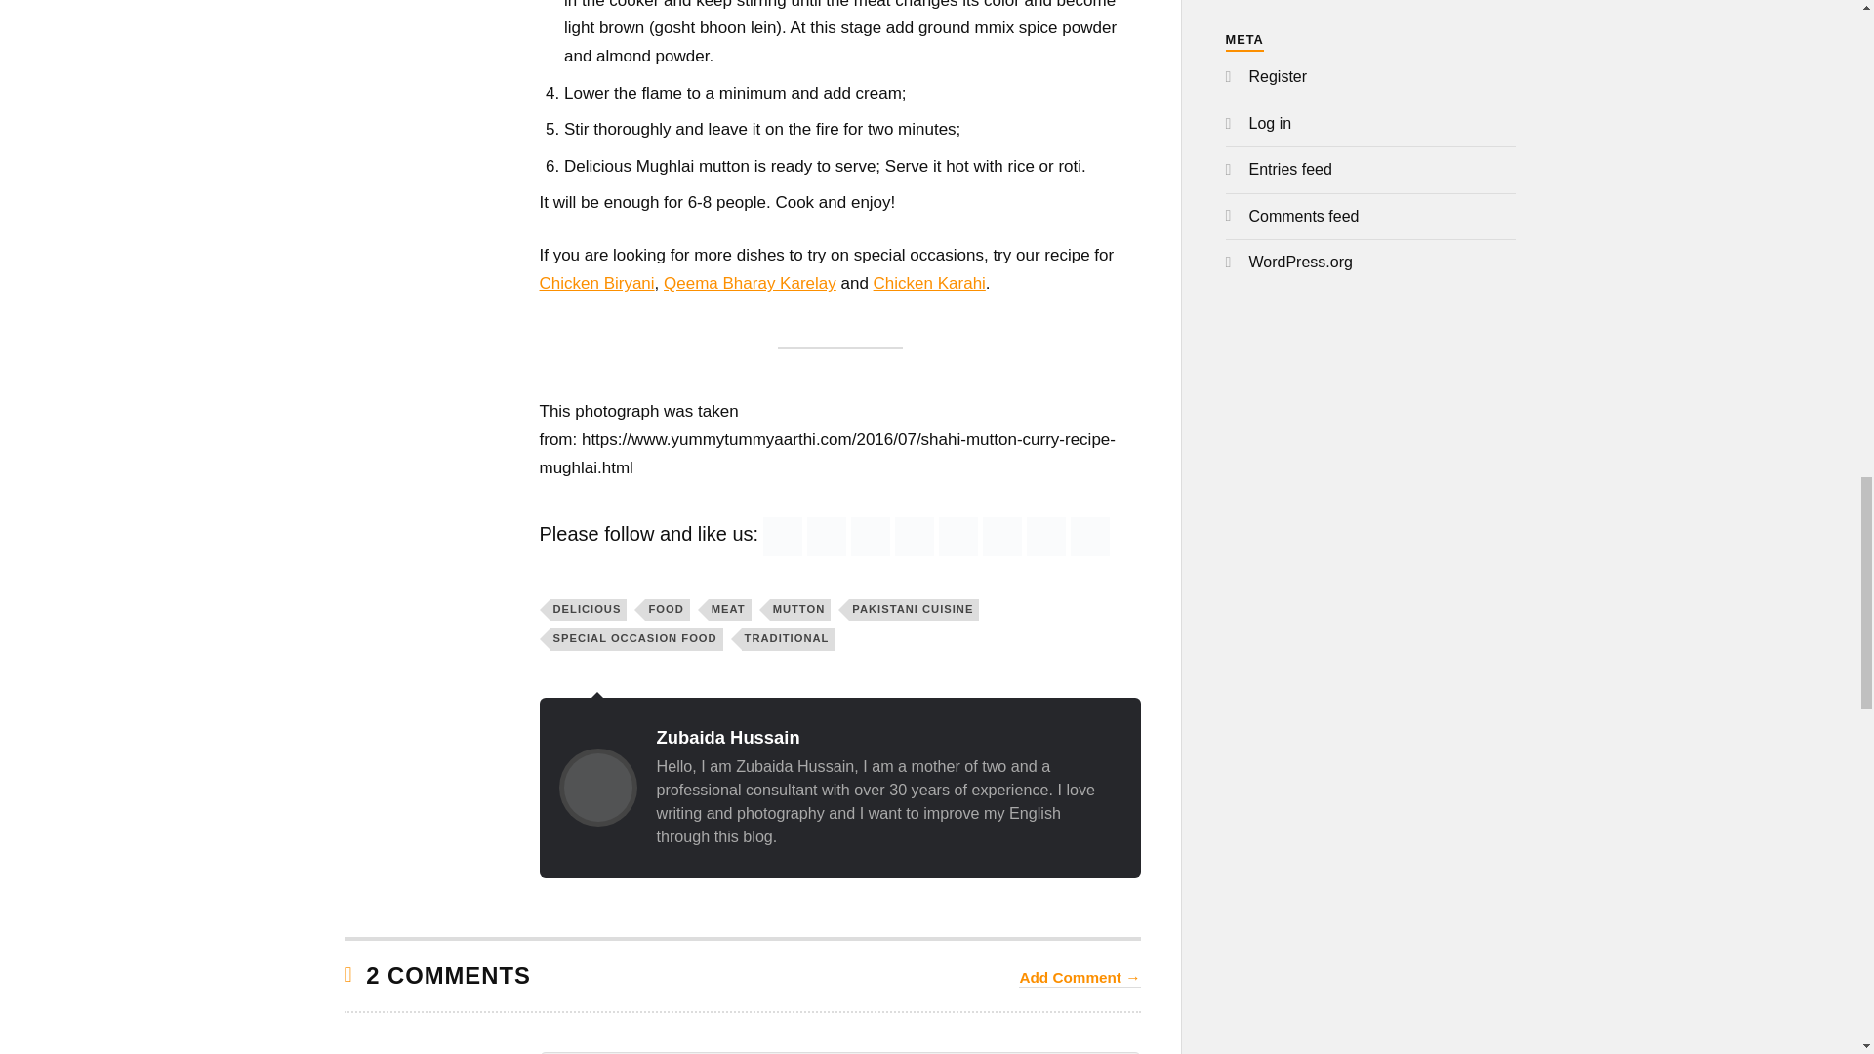 The image size is (1874, 1054). I want to click on Facebook, so click(871, 537).